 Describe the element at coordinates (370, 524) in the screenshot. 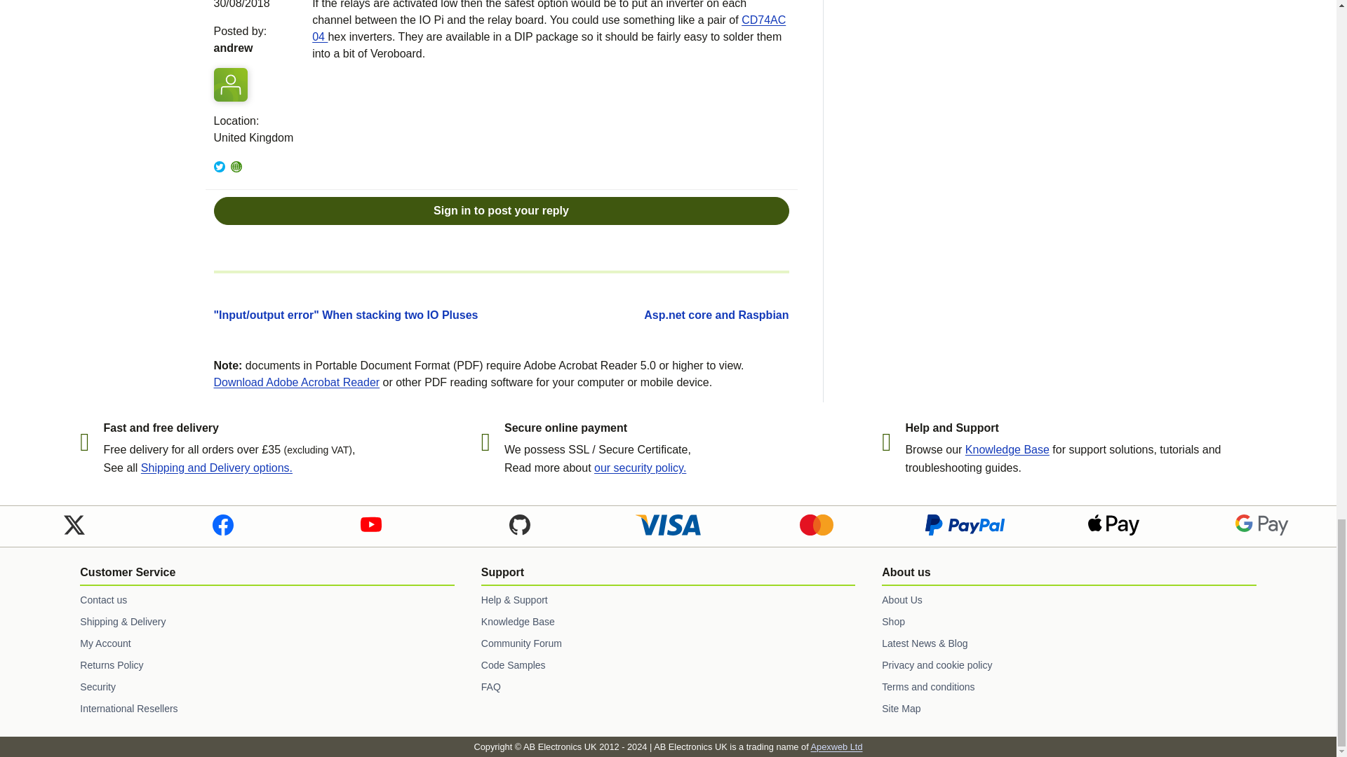

I see `Visit us on Youtube` at that location.